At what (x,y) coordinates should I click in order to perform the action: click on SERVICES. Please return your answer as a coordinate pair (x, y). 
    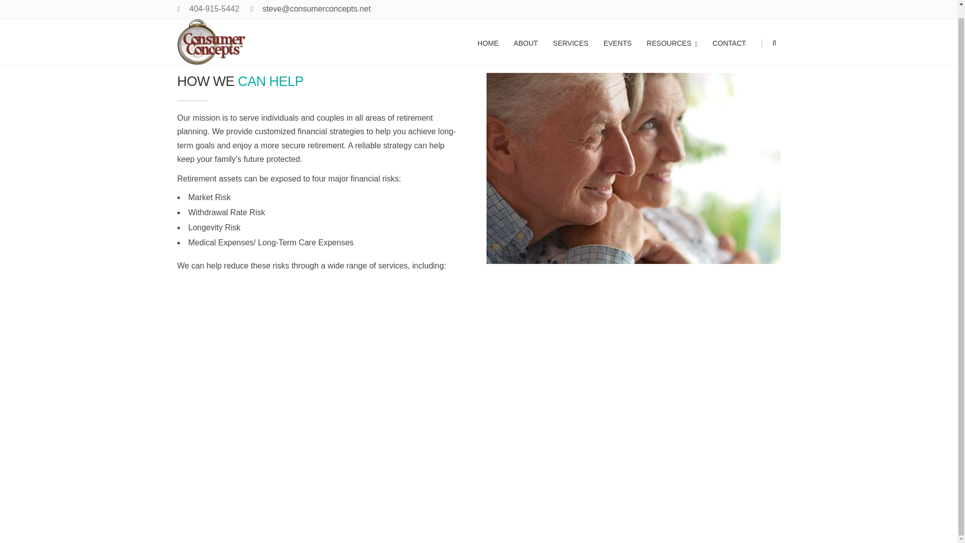
    Looking at the image, I should click on (570, 31).